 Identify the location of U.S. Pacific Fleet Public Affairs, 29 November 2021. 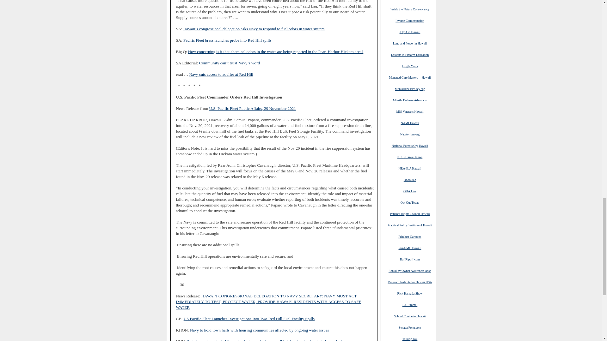
(253, 109).